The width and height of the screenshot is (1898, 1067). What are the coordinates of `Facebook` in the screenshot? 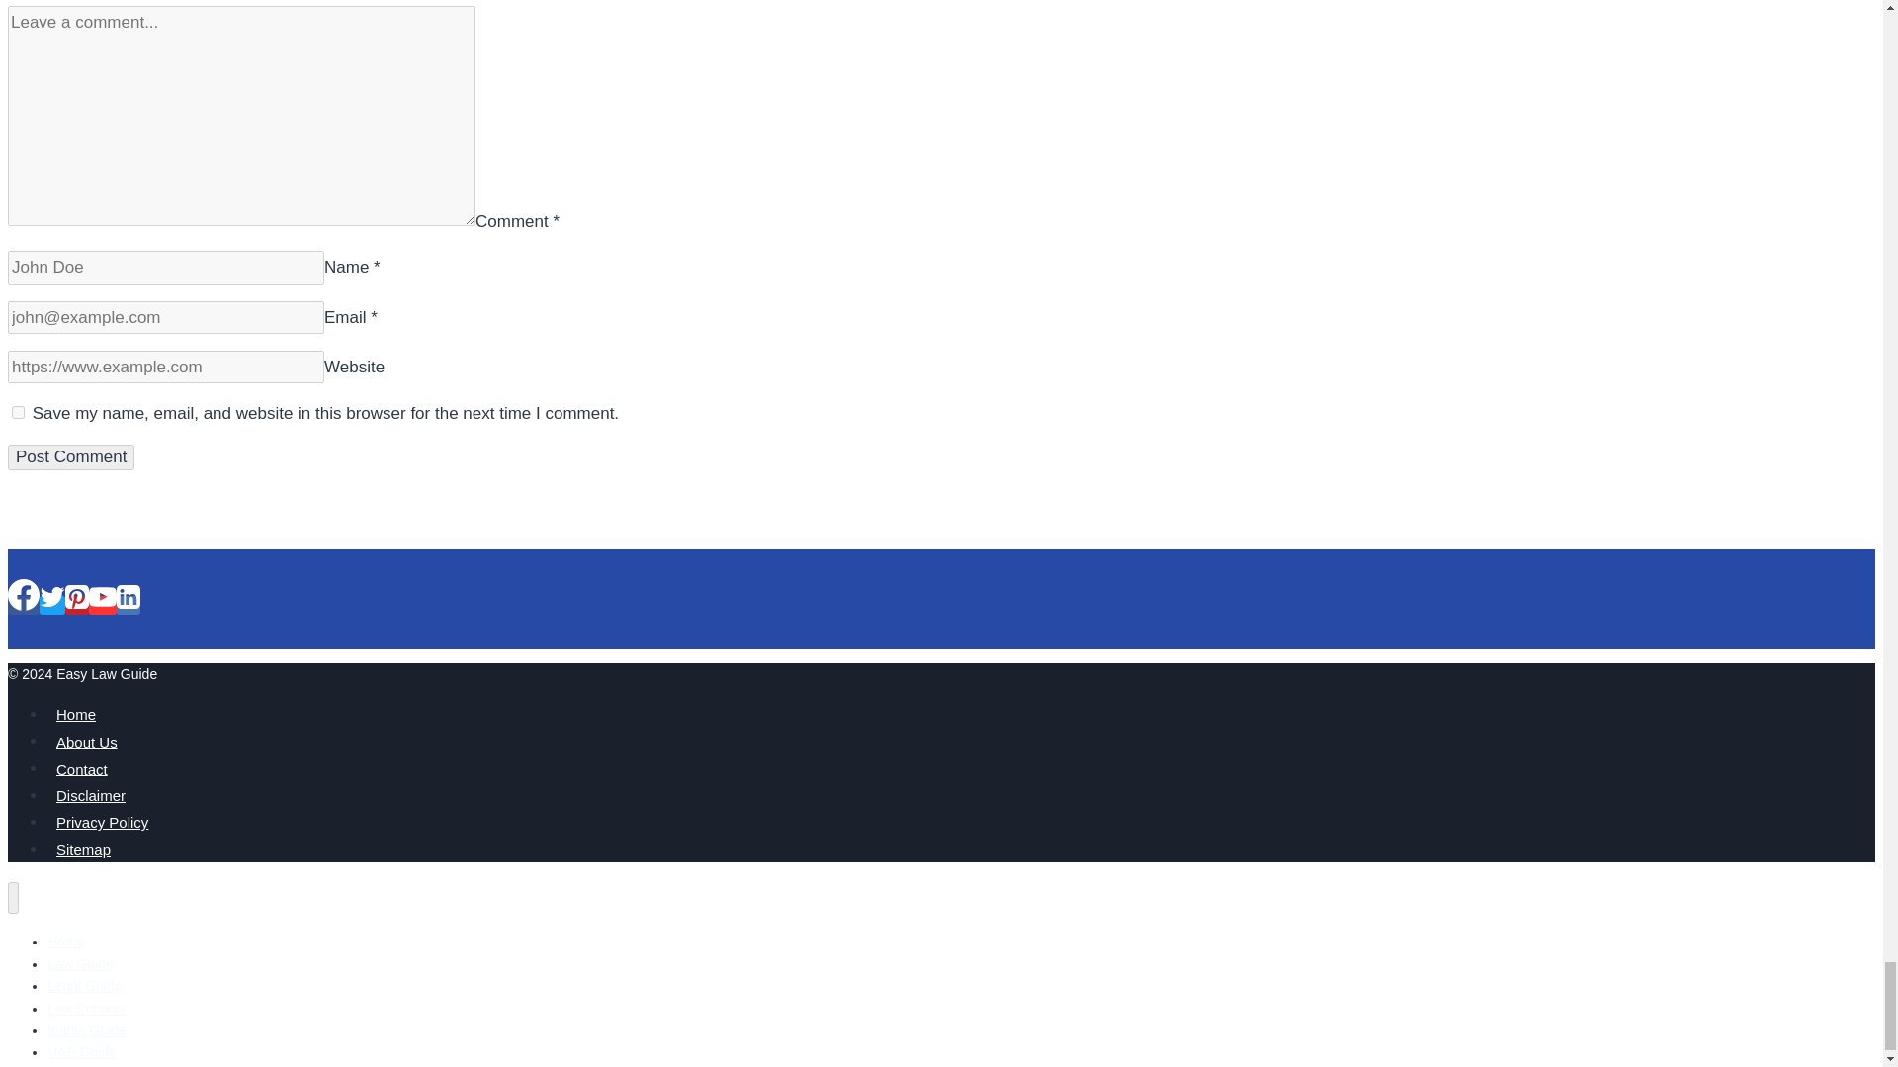 It's located at (24, 595).